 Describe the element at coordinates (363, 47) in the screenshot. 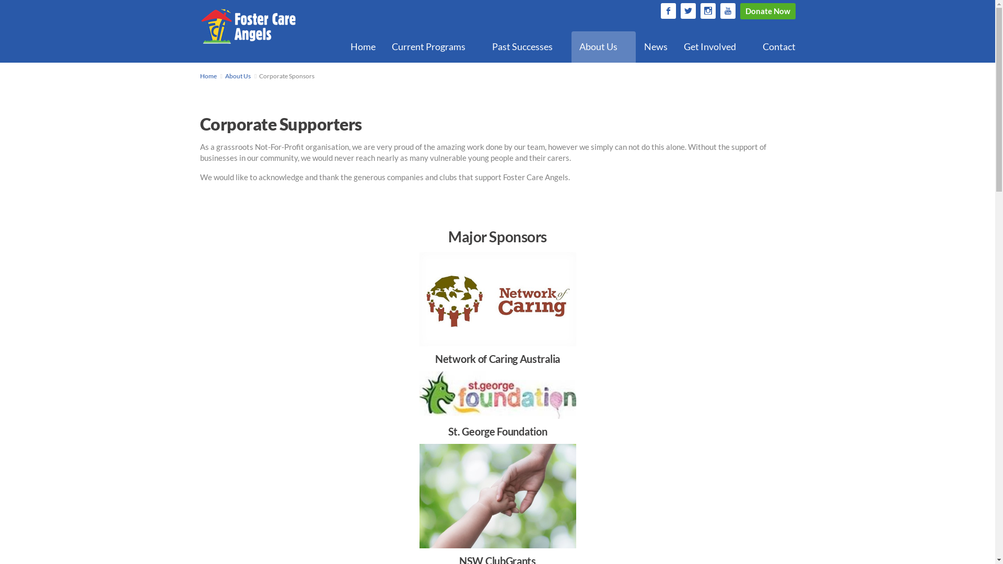

I see `Home` at that location.